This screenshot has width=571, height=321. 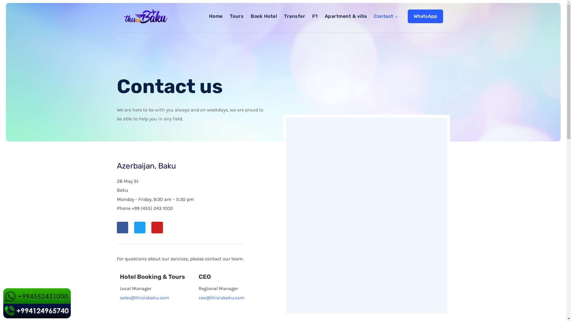 I want to click on This Is Baku Travel, Baku, so click(x=367, y=215).